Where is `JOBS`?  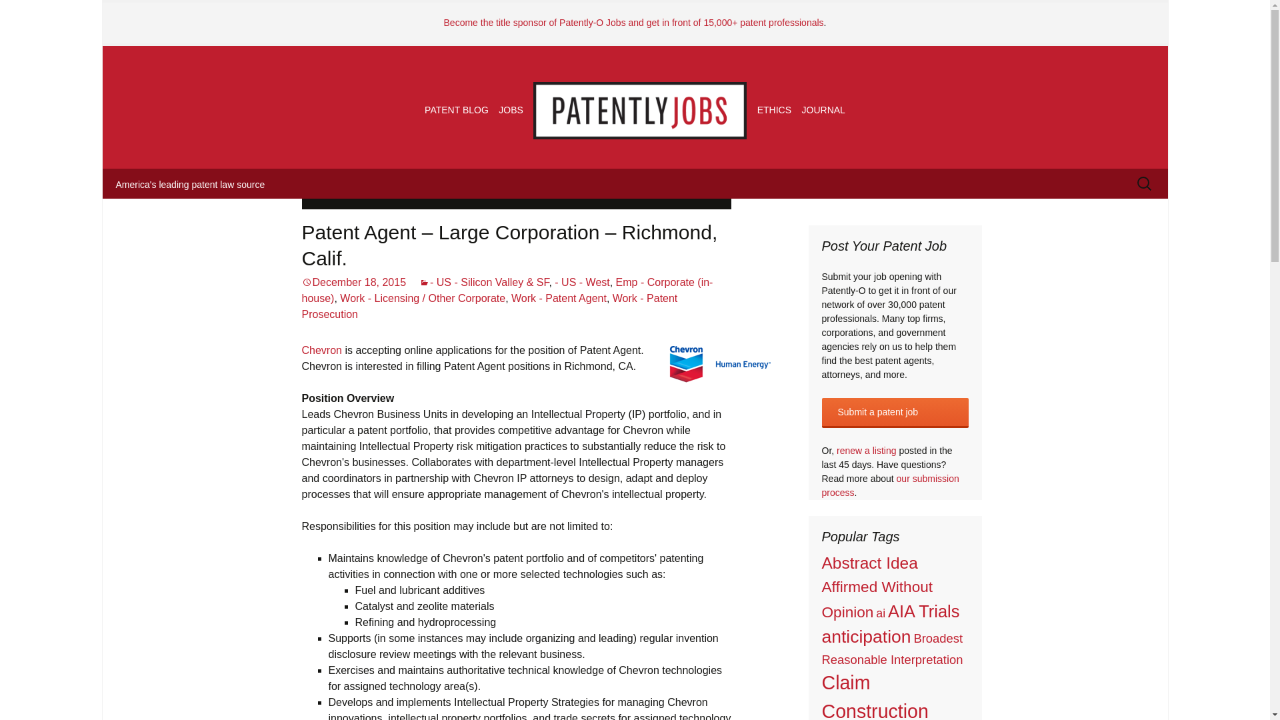 JOBS is located at coordinates (511, 109).